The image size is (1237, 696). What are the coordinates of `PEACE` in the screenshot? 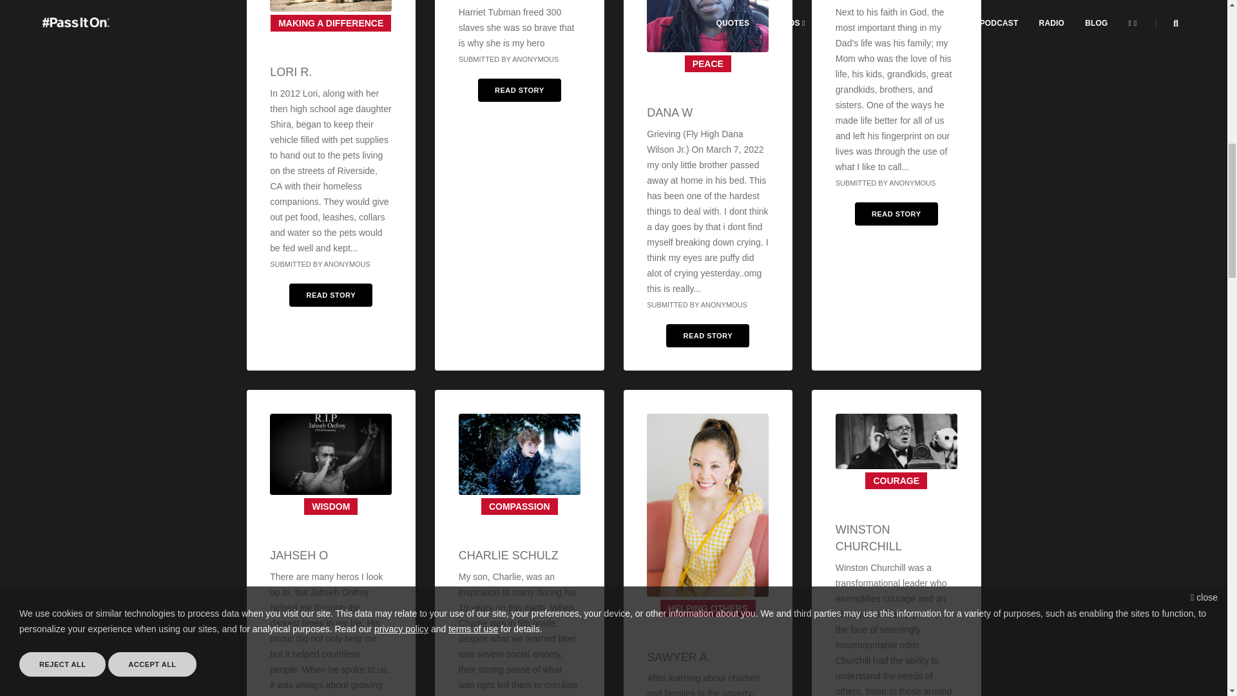 It's located at (707, 64).